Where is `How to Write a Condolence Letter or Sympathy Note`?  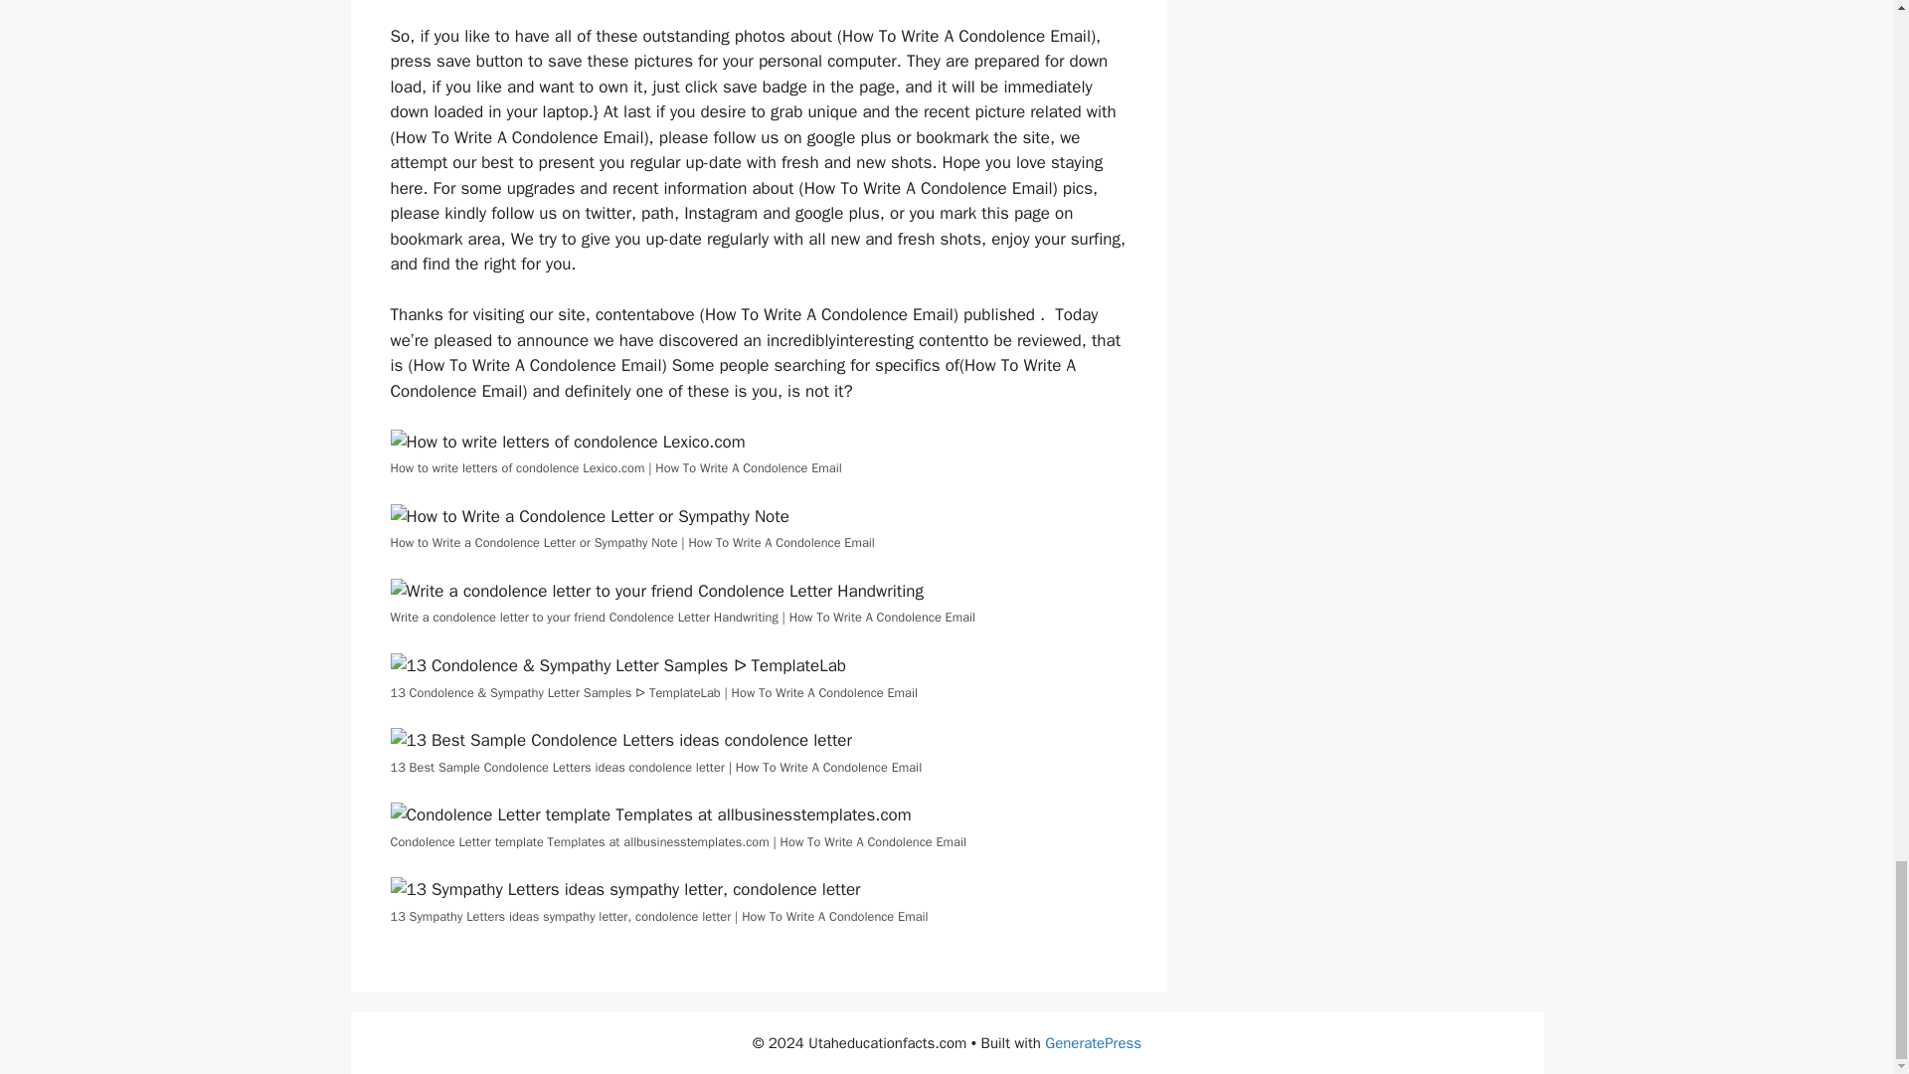 How to Write a Condolence Letter or Sympathy Note is located at coordinates (589, 517).